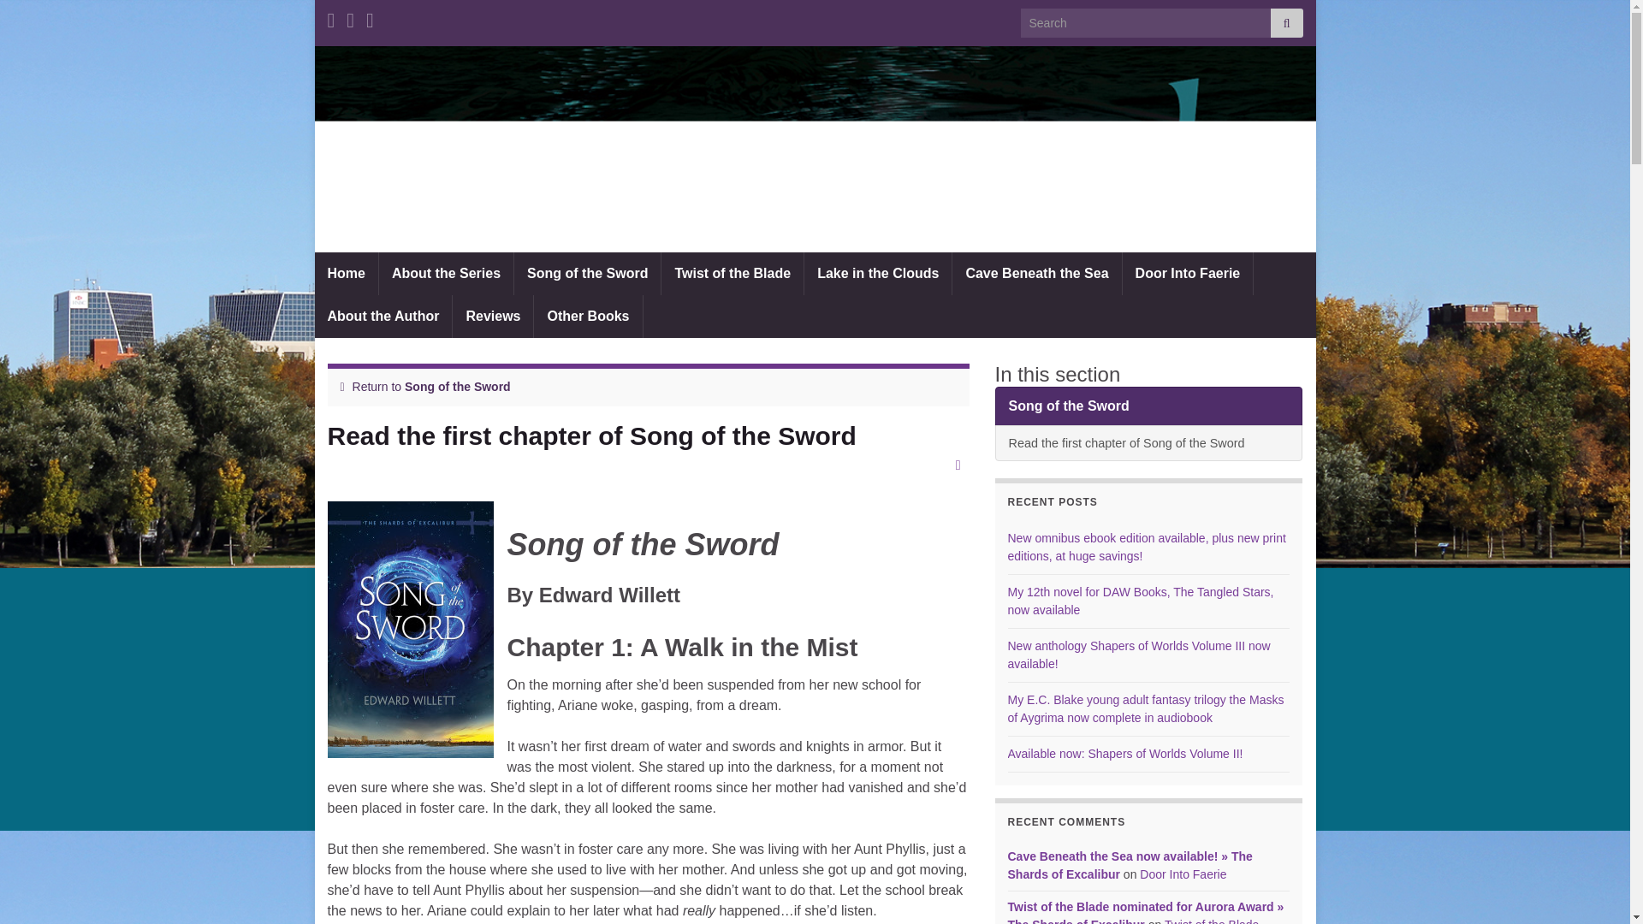 This screenshot has height=924, width=1643. Describe the element at coordinates (1188, 273) in the screenshot. I see `Door Into Faerie` at that location.